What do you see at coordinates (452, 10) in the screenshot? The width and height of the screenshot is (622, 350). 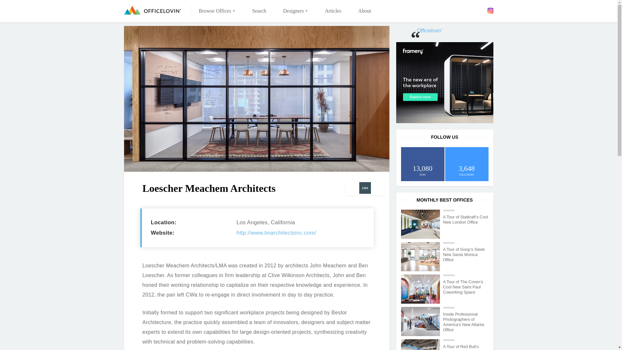 I see `Officelovin on Facebook` at bounding box center [452, 10].